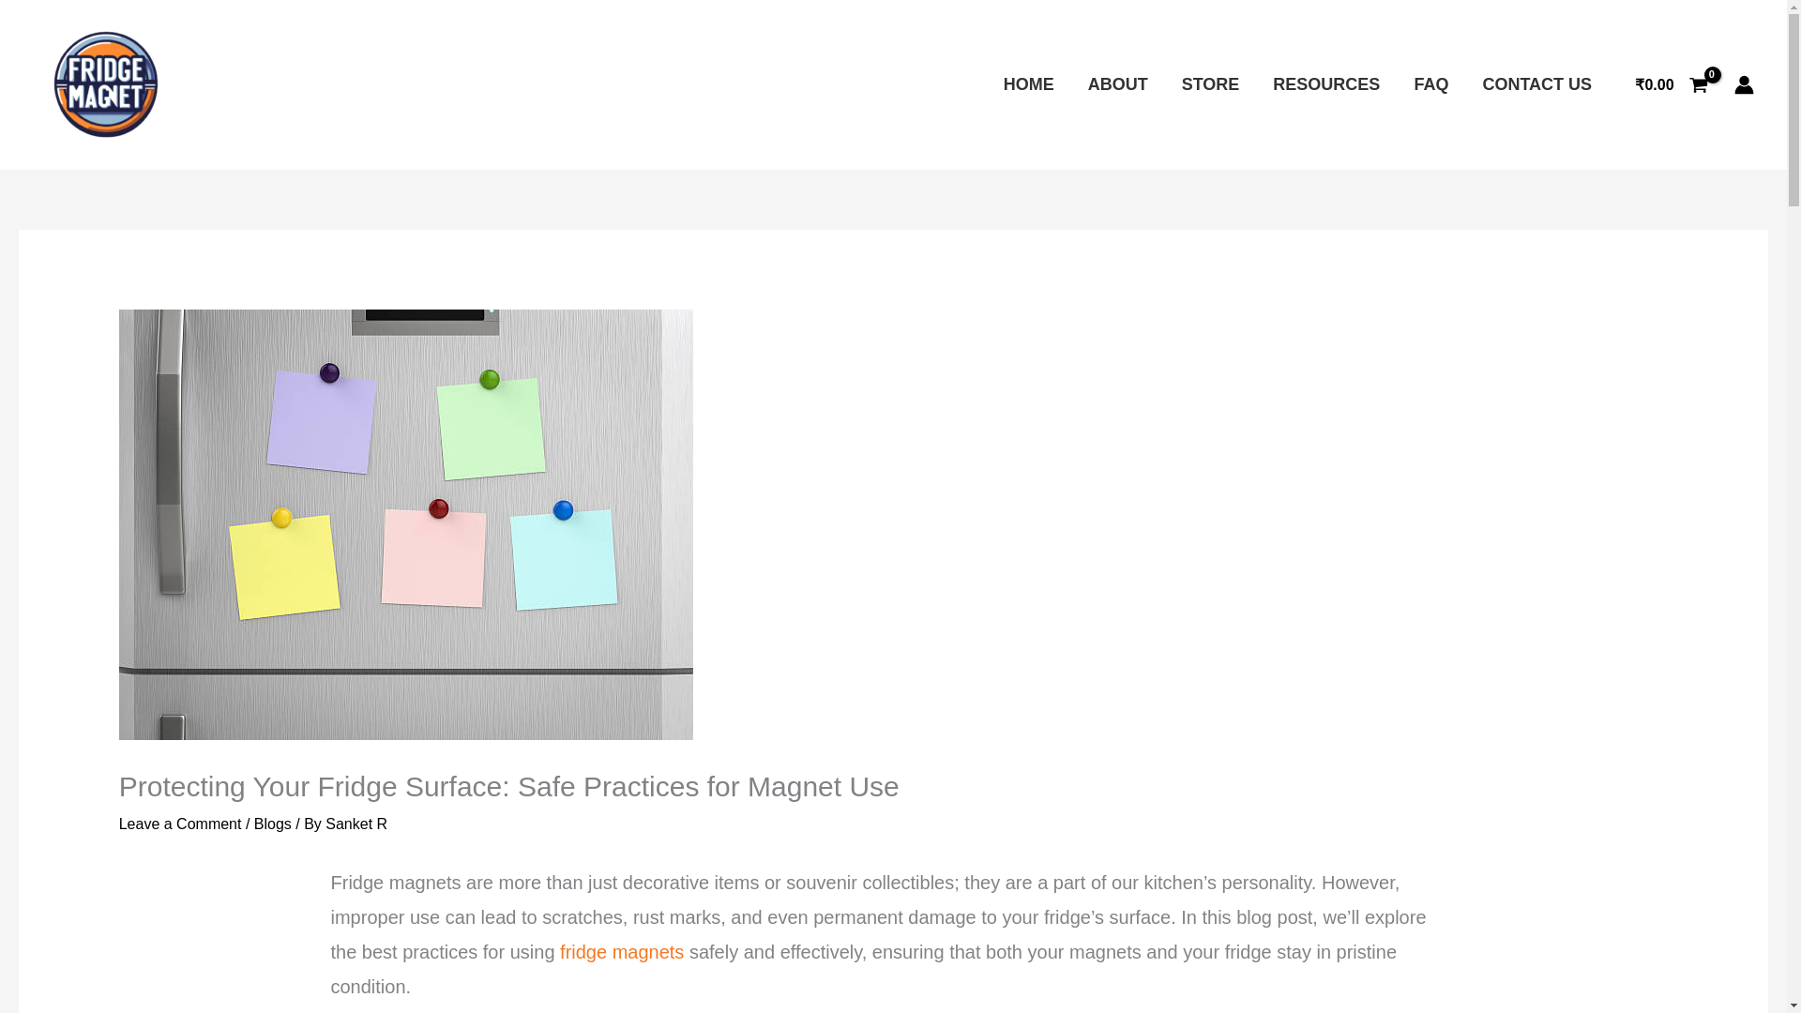  What do you see at coordinates (1326, 84) in the screenshot?
I see `RESOURCES` at bounding box center [1326, 84].